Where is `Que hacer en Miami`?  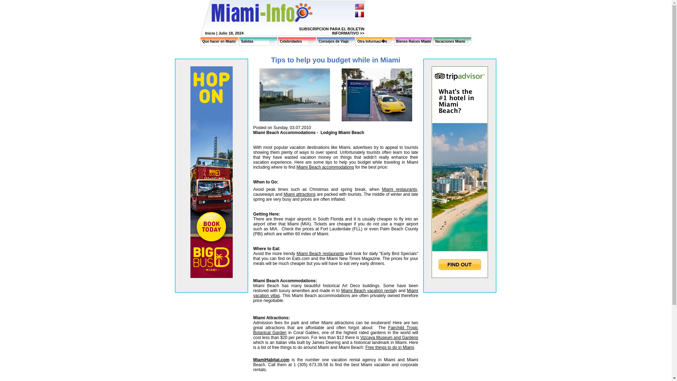 Que hacer en Miami is located at coordinates (219, 42).